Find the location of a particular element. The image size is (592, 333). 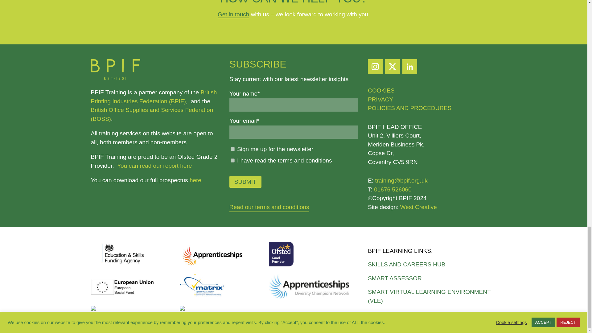

You can read our report here is located at coordinates (154, 166).